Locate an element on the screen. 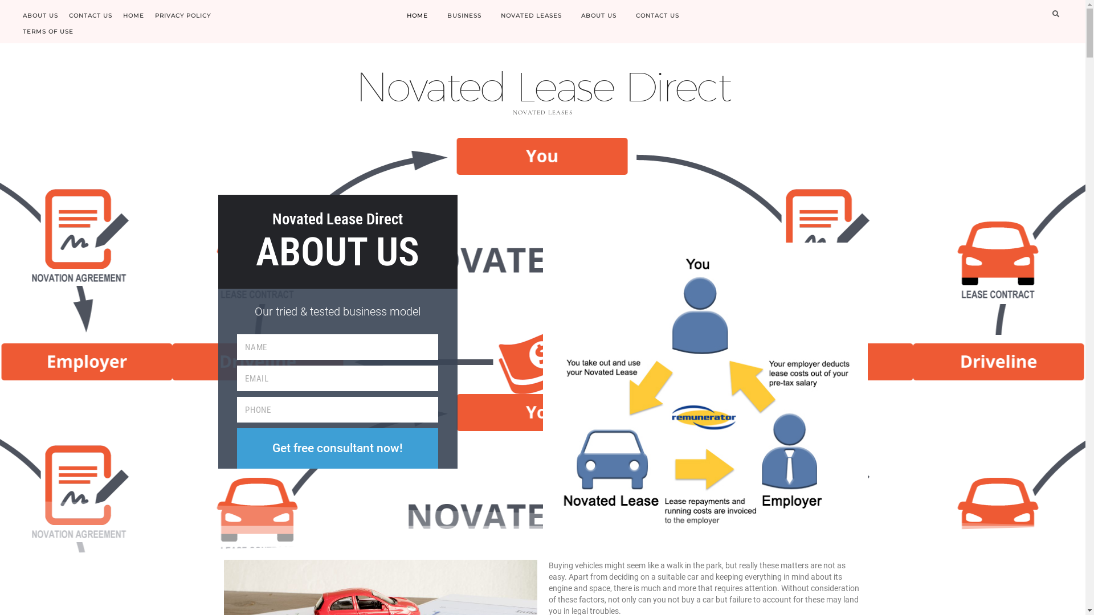 This screenshot has width=1094, height=615. HOME is located at coordinates (417, 16).